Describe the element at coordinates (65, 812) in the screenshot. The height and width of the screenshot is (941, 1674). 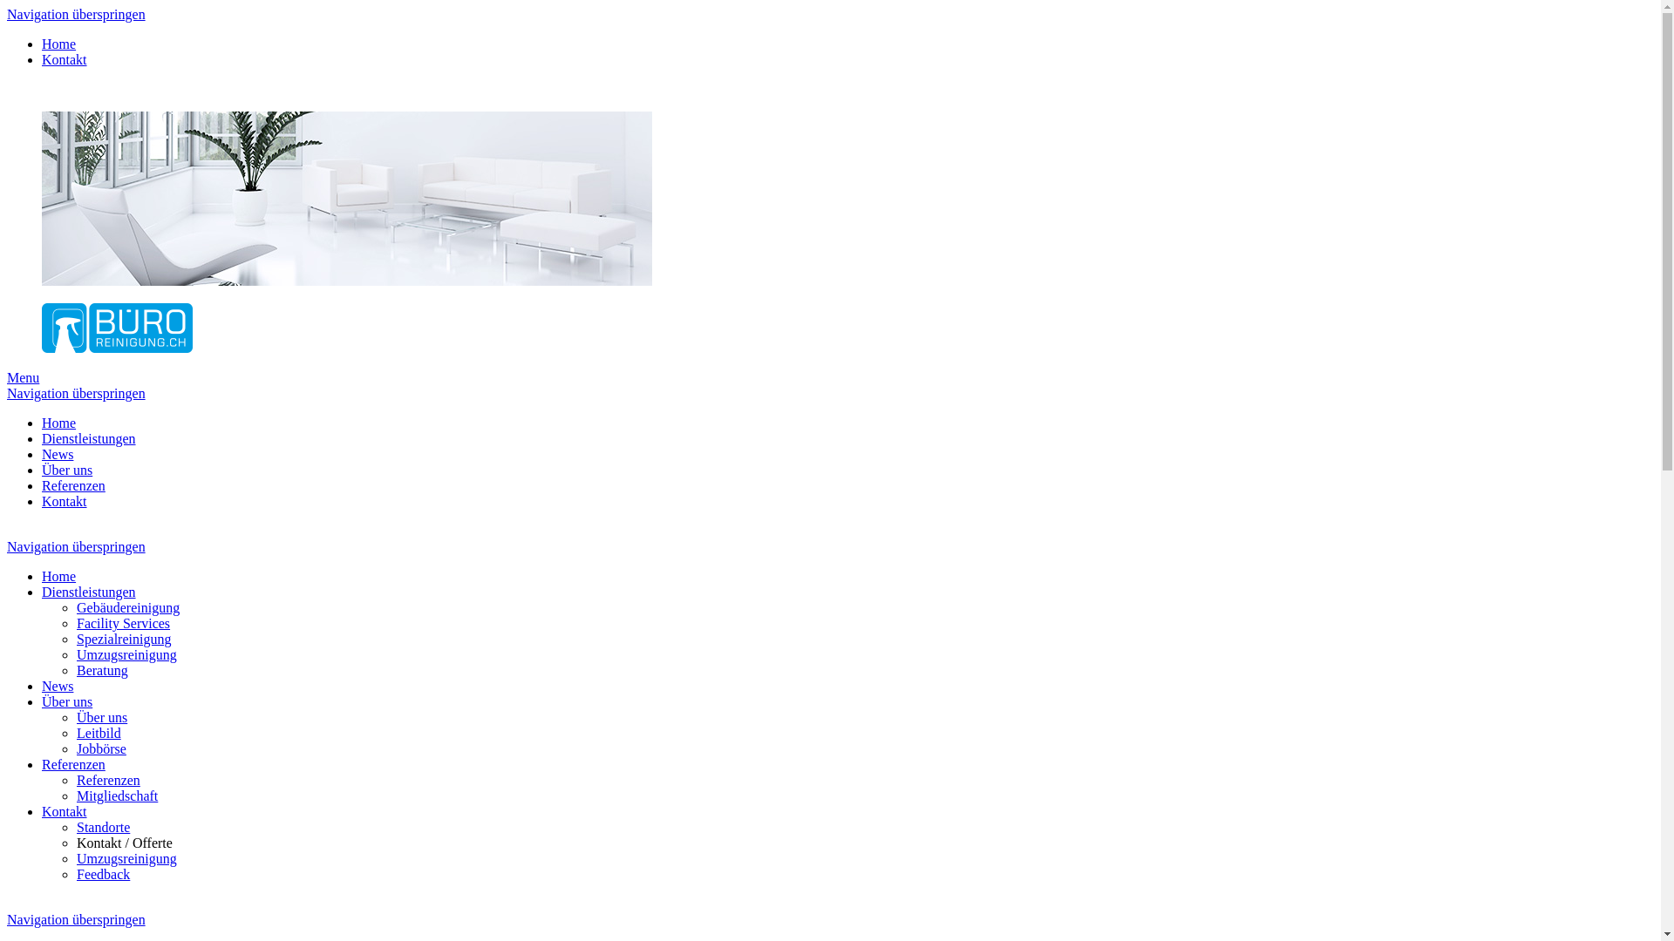
I see `Kontakt` at that location.